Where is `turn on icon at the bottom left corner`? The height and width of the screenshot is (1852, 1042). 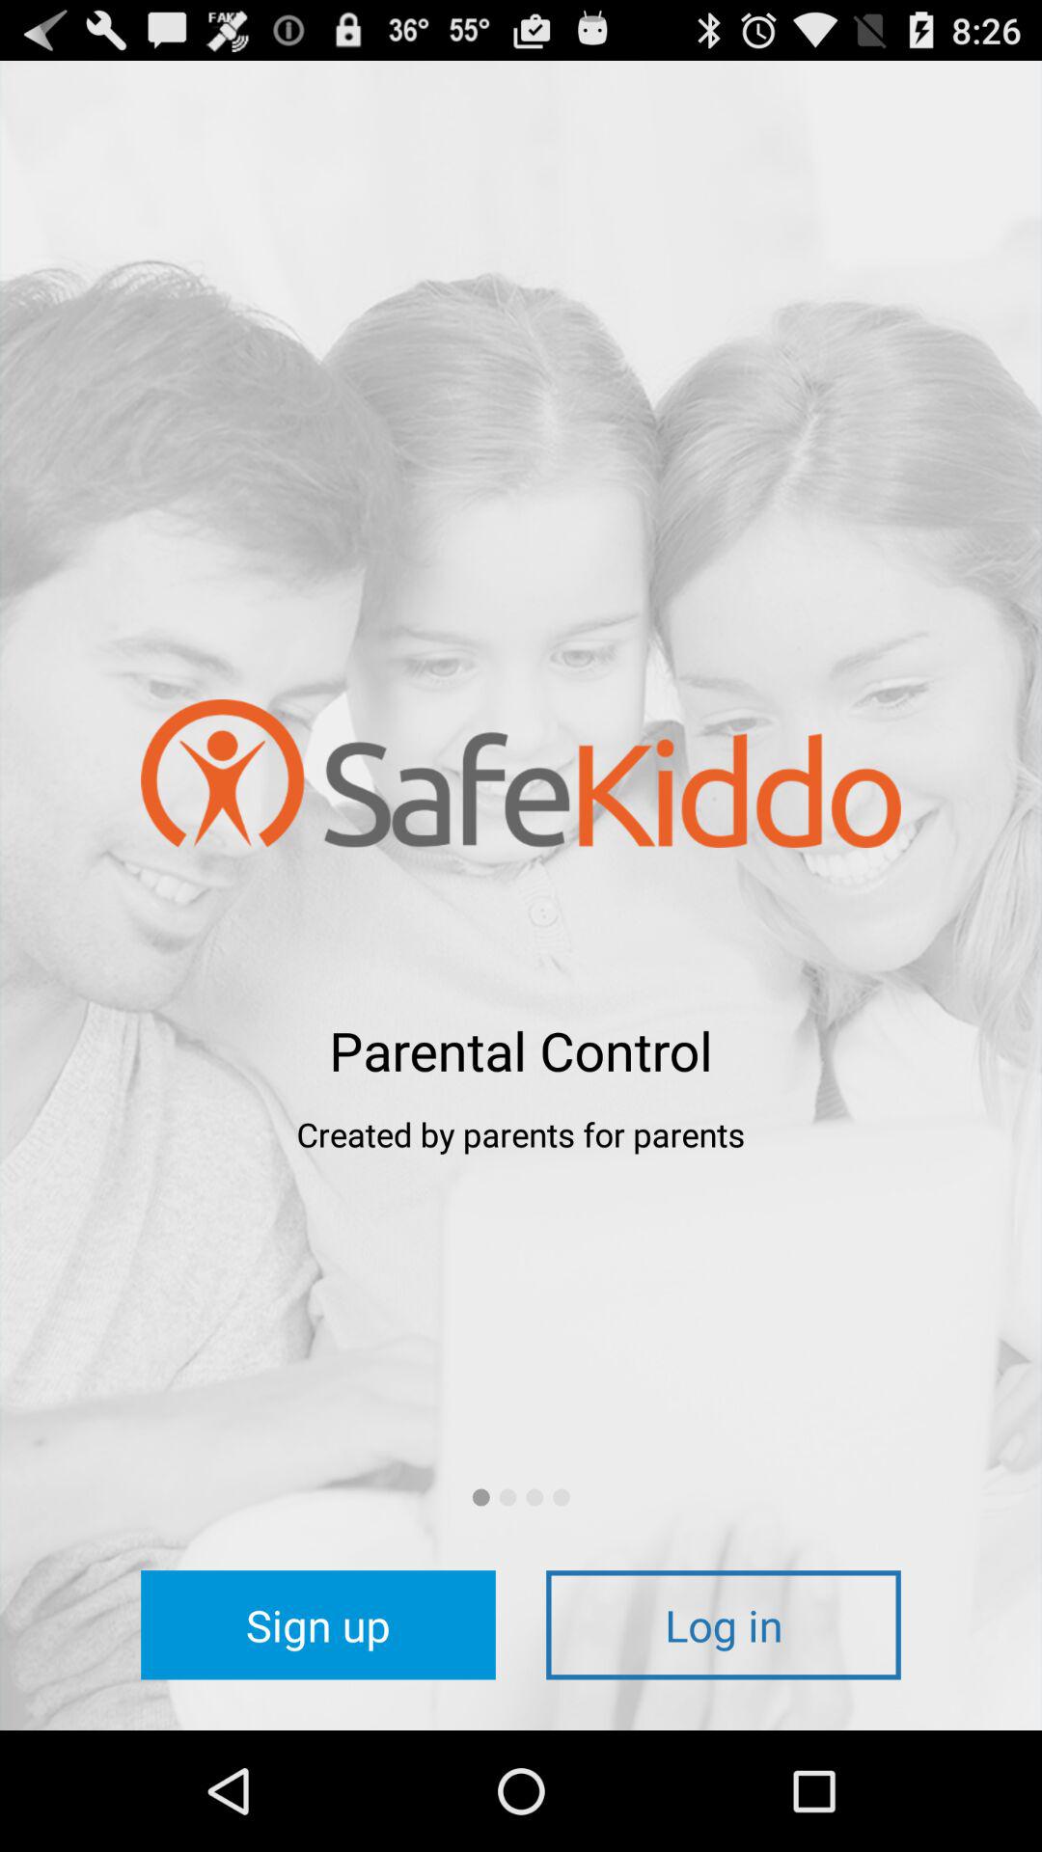
turn on icon at the bottom left corner is located at coordinates (318, 1624).